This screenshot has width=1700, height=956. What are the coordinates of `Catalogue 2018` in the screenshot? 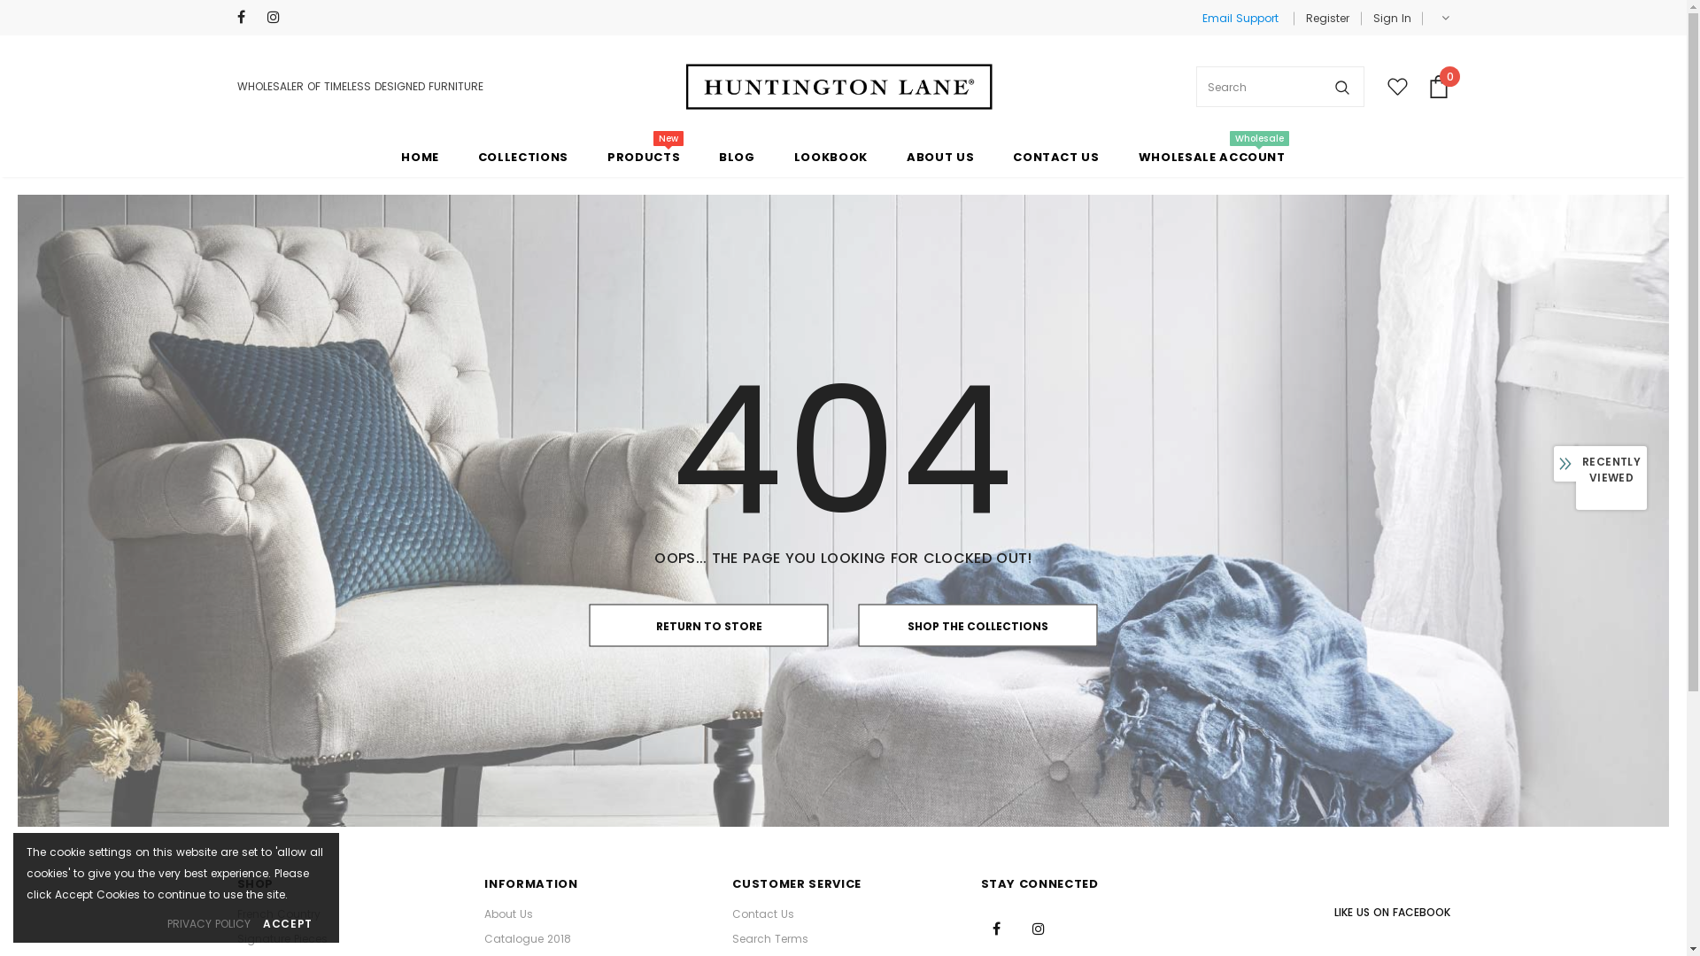 It's located at (528, 939).